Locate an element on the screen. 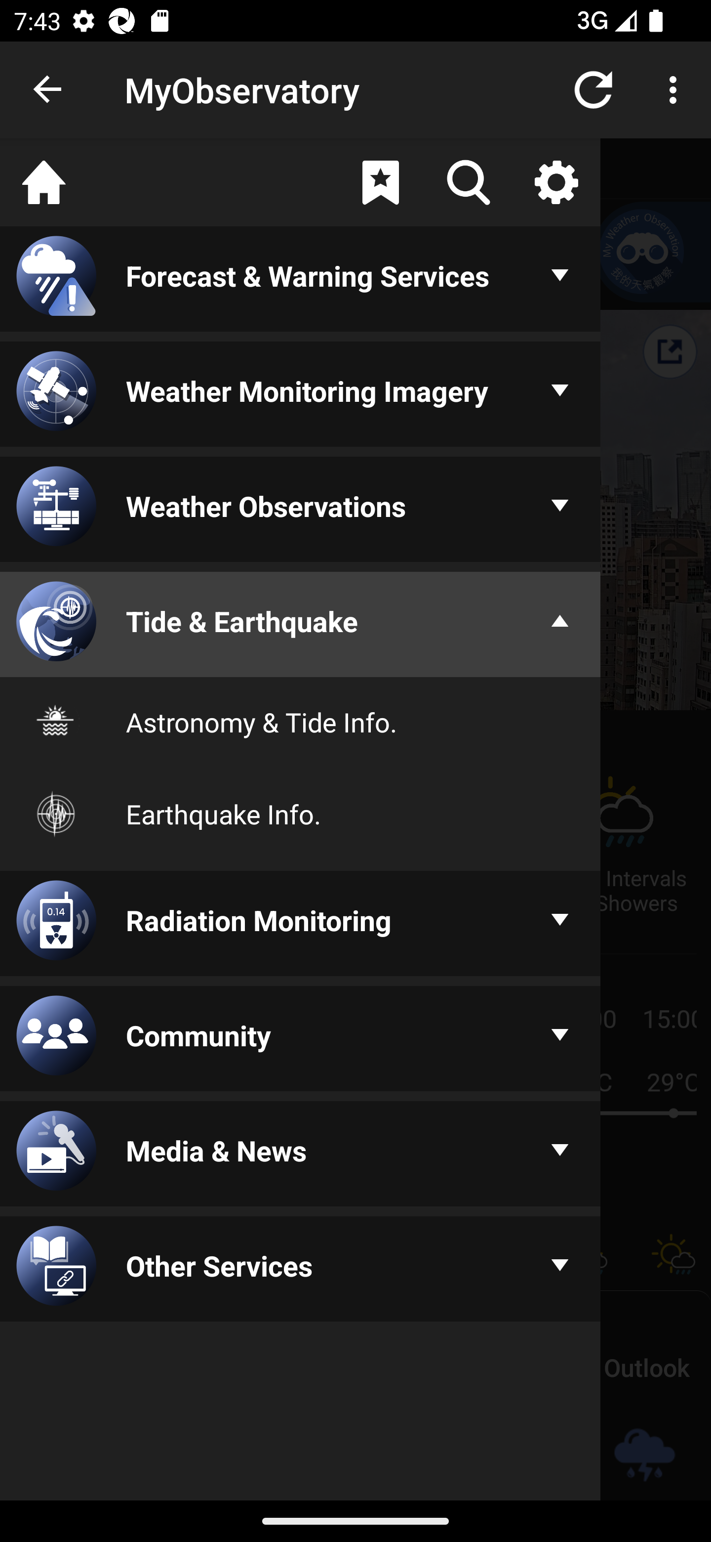 The width and height of the screenshot is (711, 1542). Settings is located at coordinates (556, 182).